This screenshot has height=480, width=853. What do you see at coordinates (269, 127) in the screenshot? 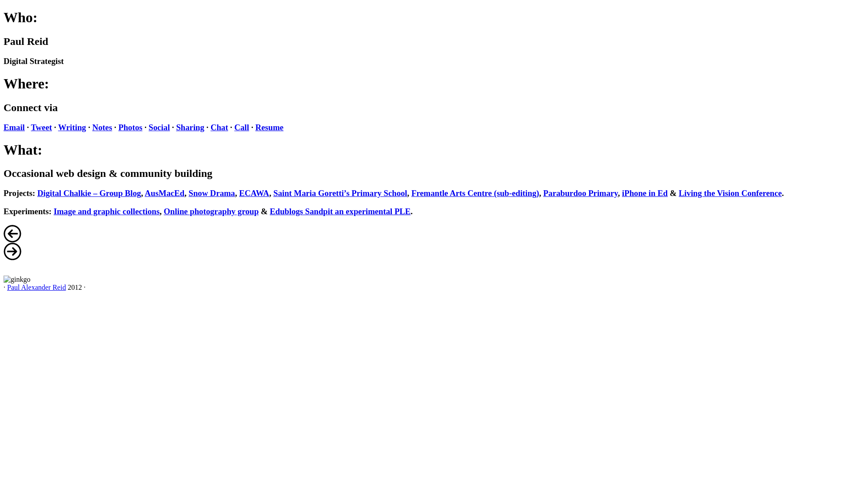
I see `Resume` at bounding box center [269, 127].